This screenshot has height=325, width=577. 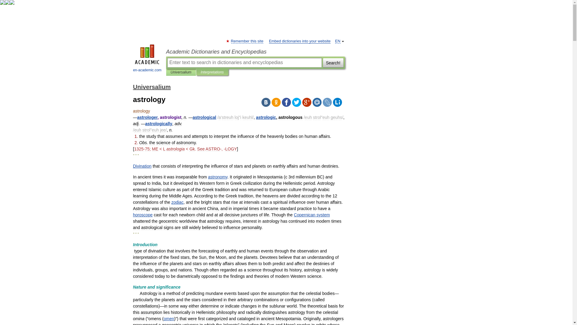 I want to click on Search!, so click(x=333, y=63).